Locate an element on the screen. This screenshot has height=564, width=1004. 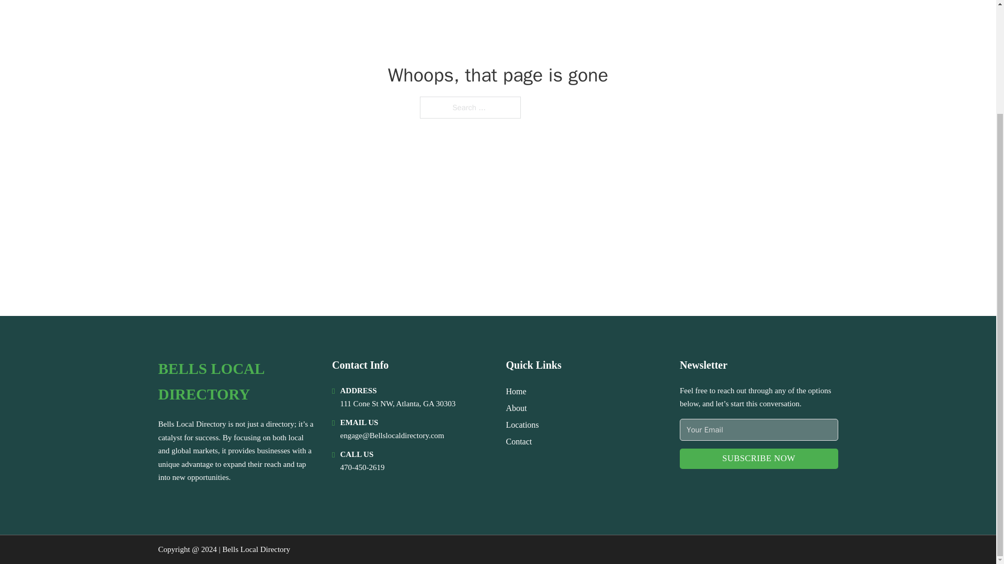
Contact is located at coordinates (519, 441).